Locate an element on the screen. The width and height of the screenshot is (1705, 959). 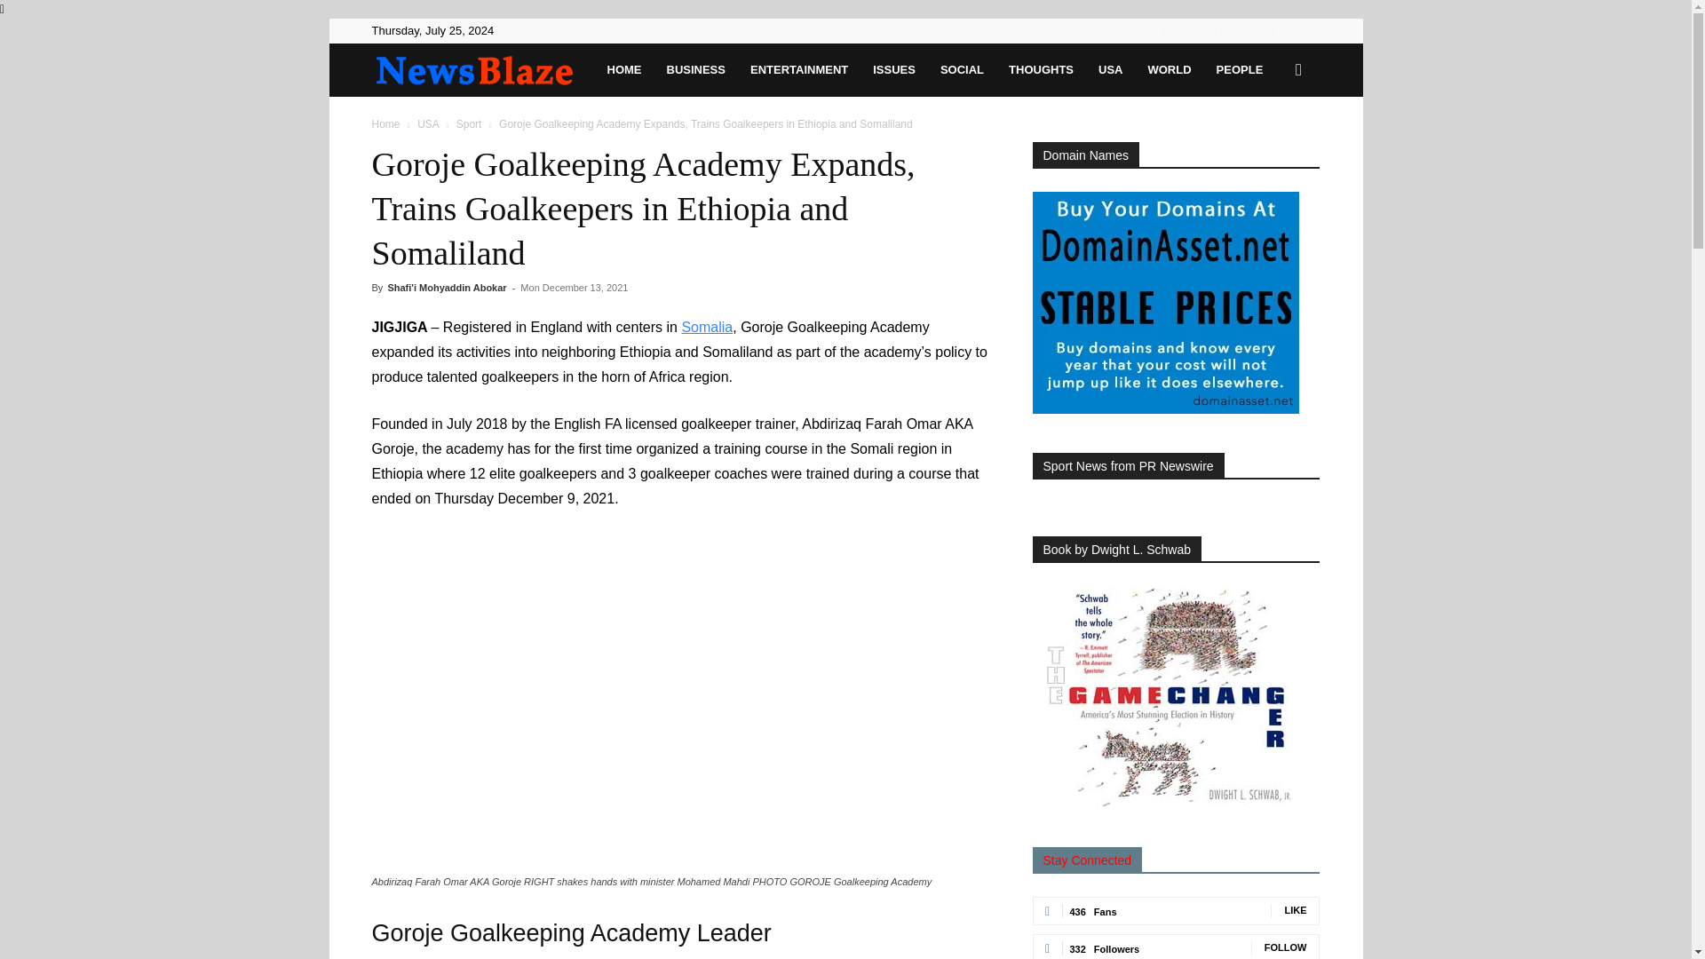
Linkedin is located at coordinates (1188, 30).